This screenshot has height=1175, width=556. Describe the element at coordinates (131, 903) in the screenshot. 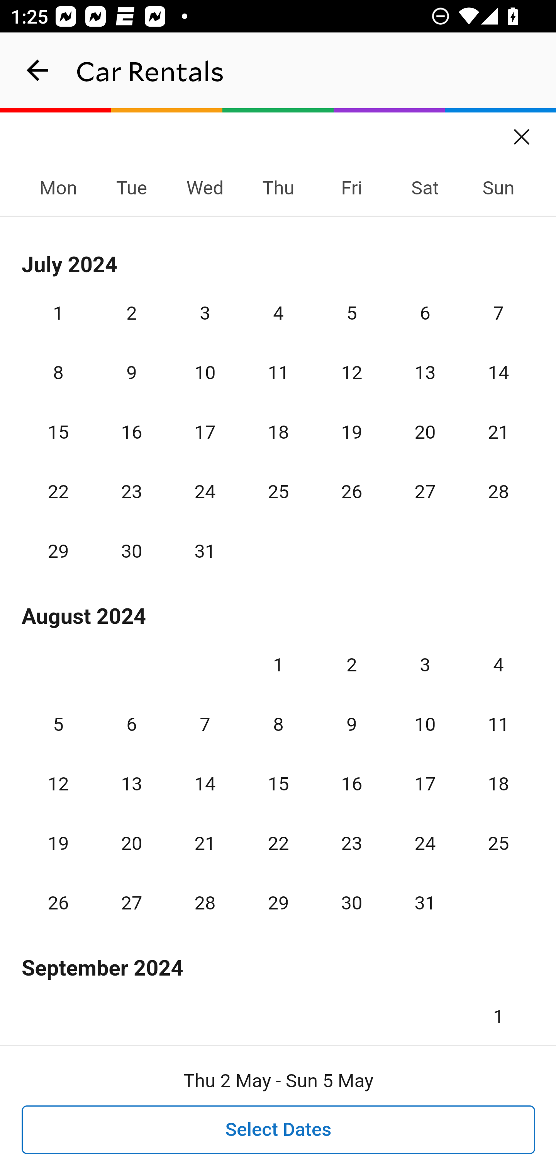

I see `27 August 2024` at that location.